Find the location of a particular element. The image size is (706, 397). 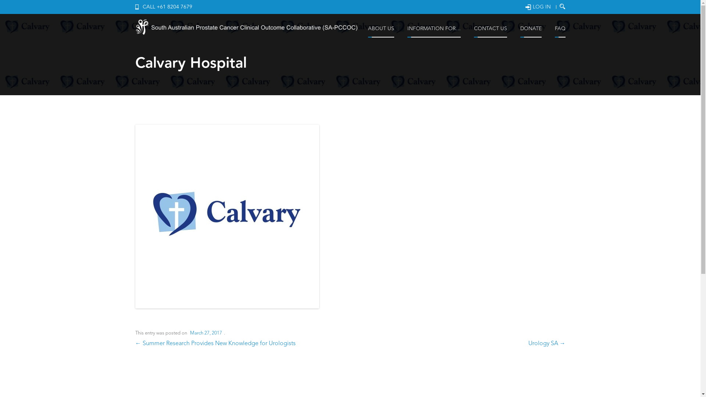

SA PROSTATE CANCER REGISTRY is located at coordinates (401, 50).